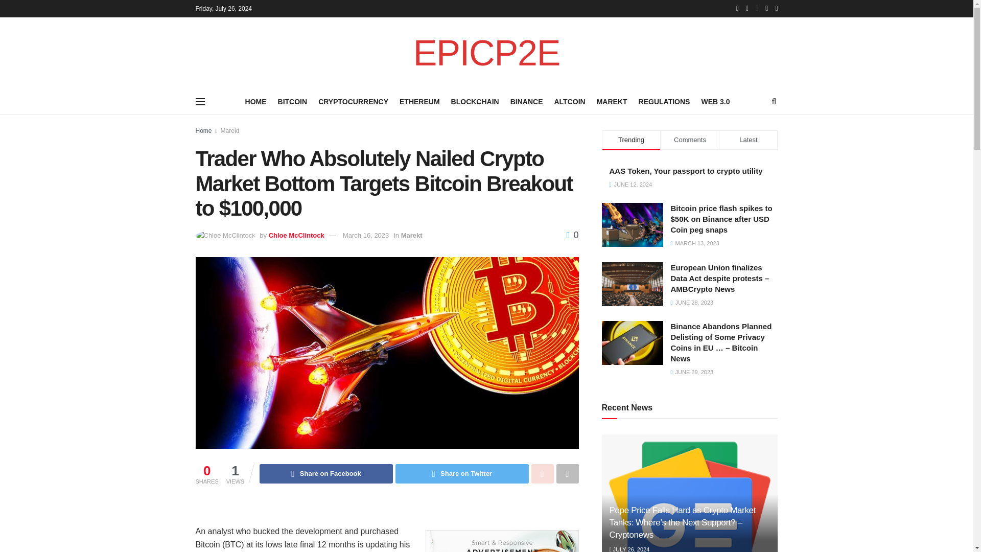 Image resolution: width=981 pixels, height=552 pixels. Describe the element at coordinates (365, 235) in the screenshot. I see `March 16, 2023` at that location.